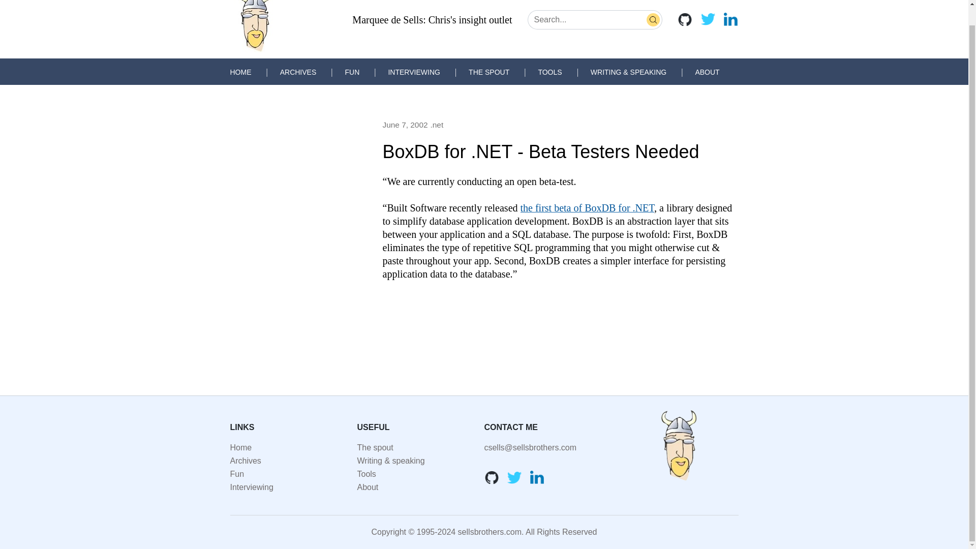 The height and width of the screenshot is (549, 976). What do you see at coordinates (414, 72) in the screenshot?
I see `INTERVIEWING` at bounding box center [414, 72].